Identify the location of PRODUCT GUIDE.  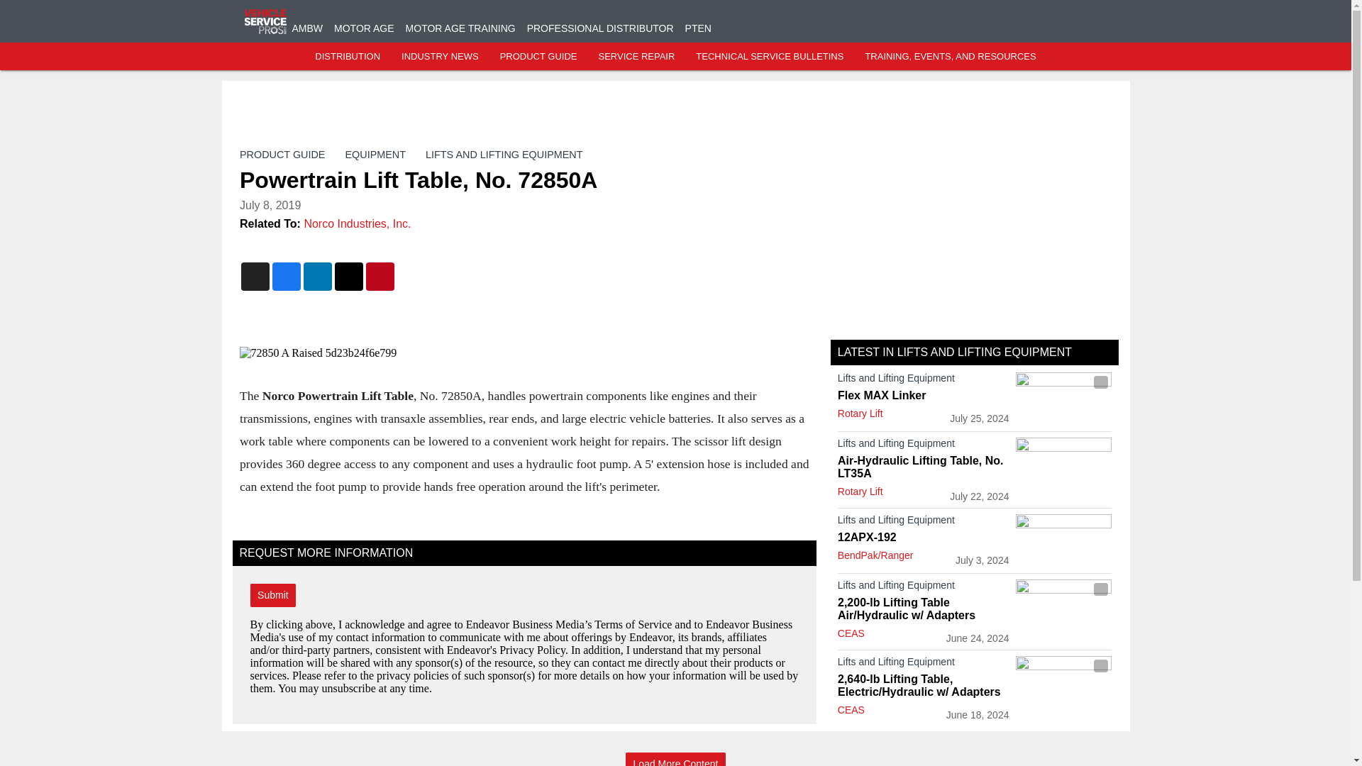
(538, 57).